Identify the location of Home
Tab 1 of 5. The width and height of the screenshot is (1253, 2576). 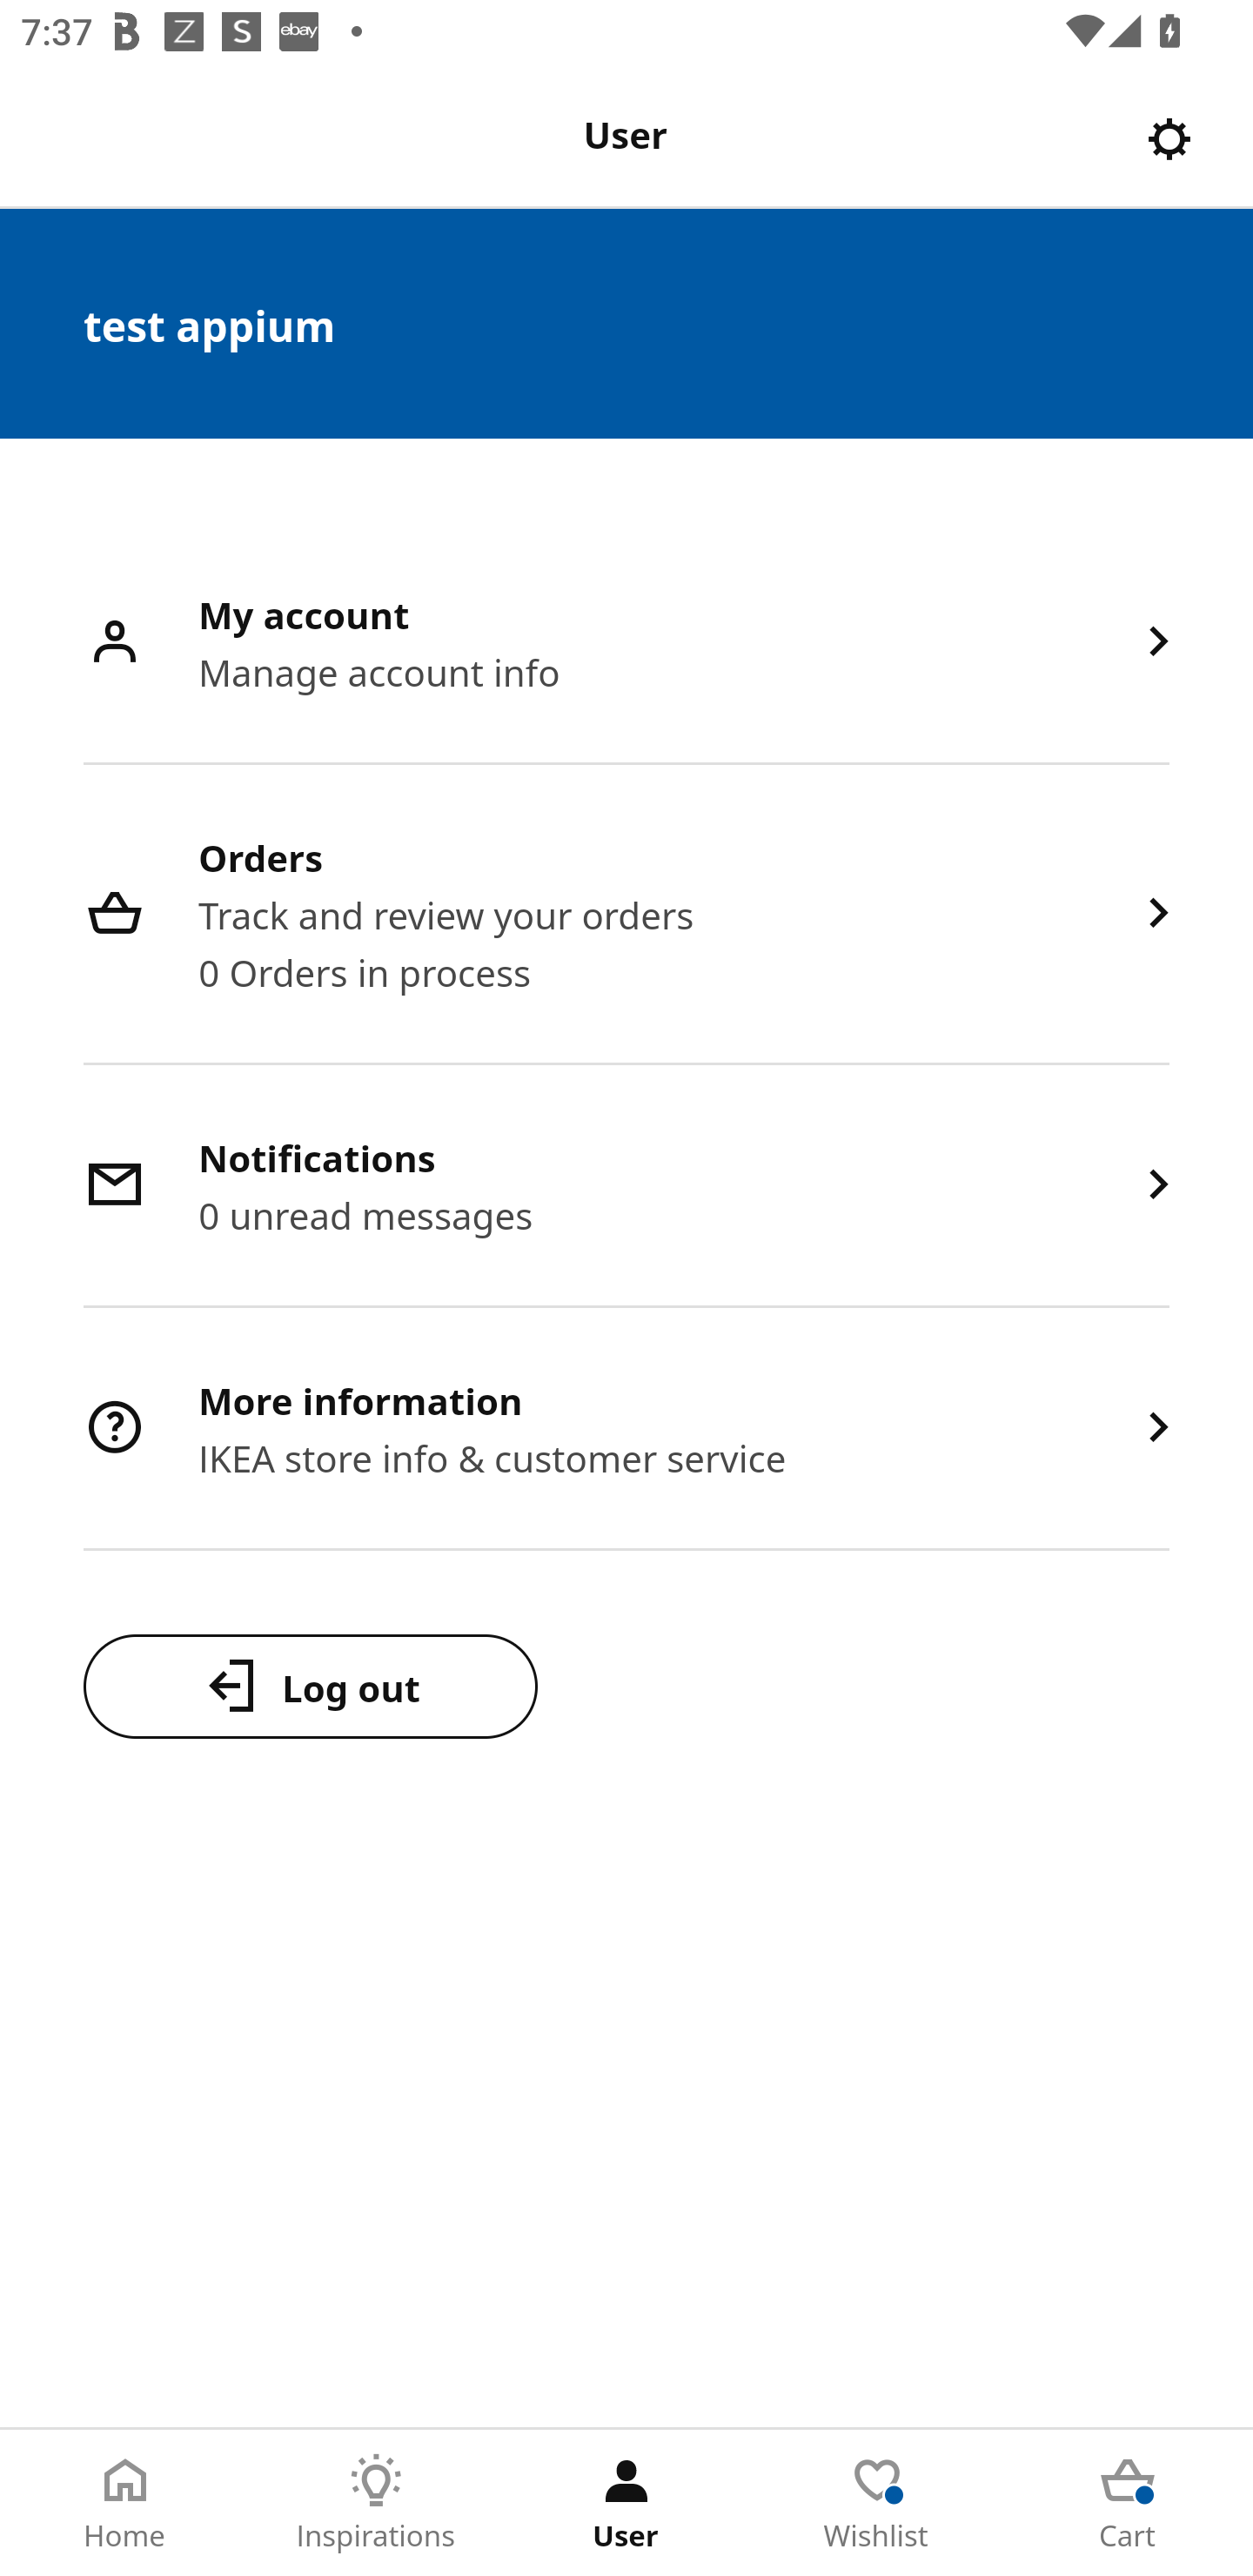
(125, 2503).